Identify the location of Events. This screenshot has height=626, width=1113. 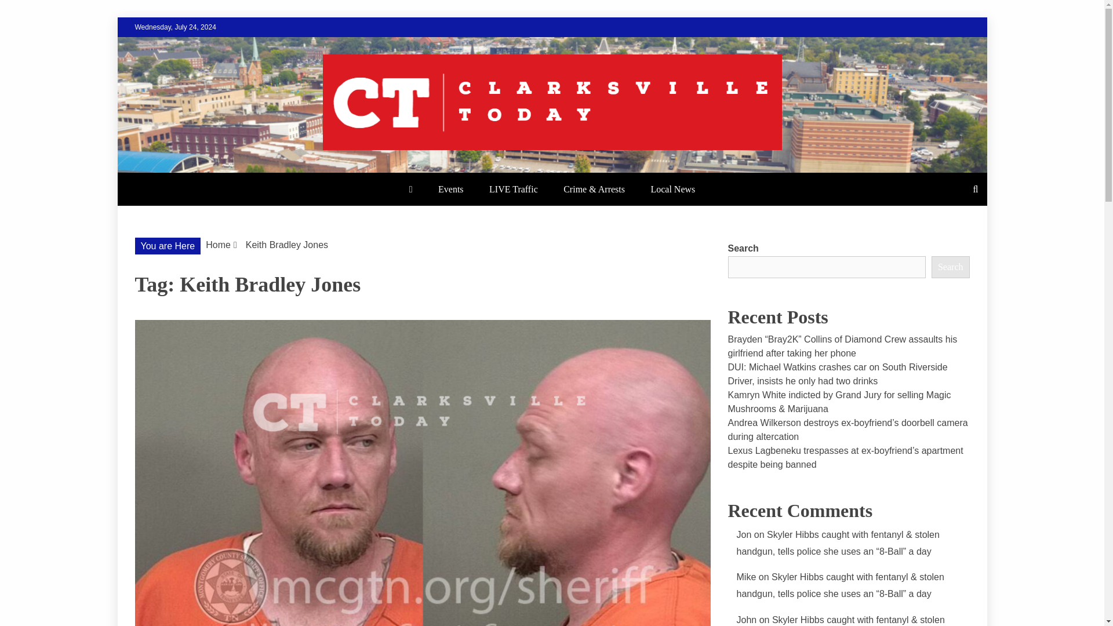
(450, 189).